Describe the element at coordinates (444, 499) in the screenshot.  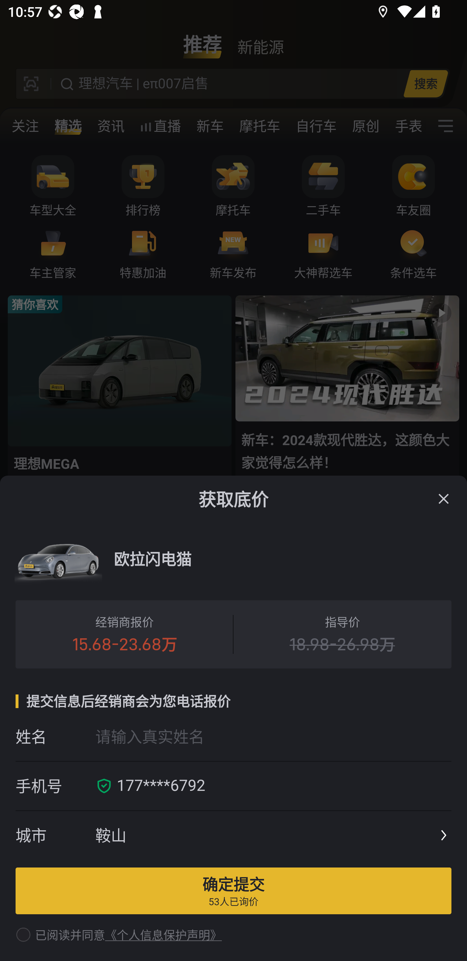
I see `` at that location.